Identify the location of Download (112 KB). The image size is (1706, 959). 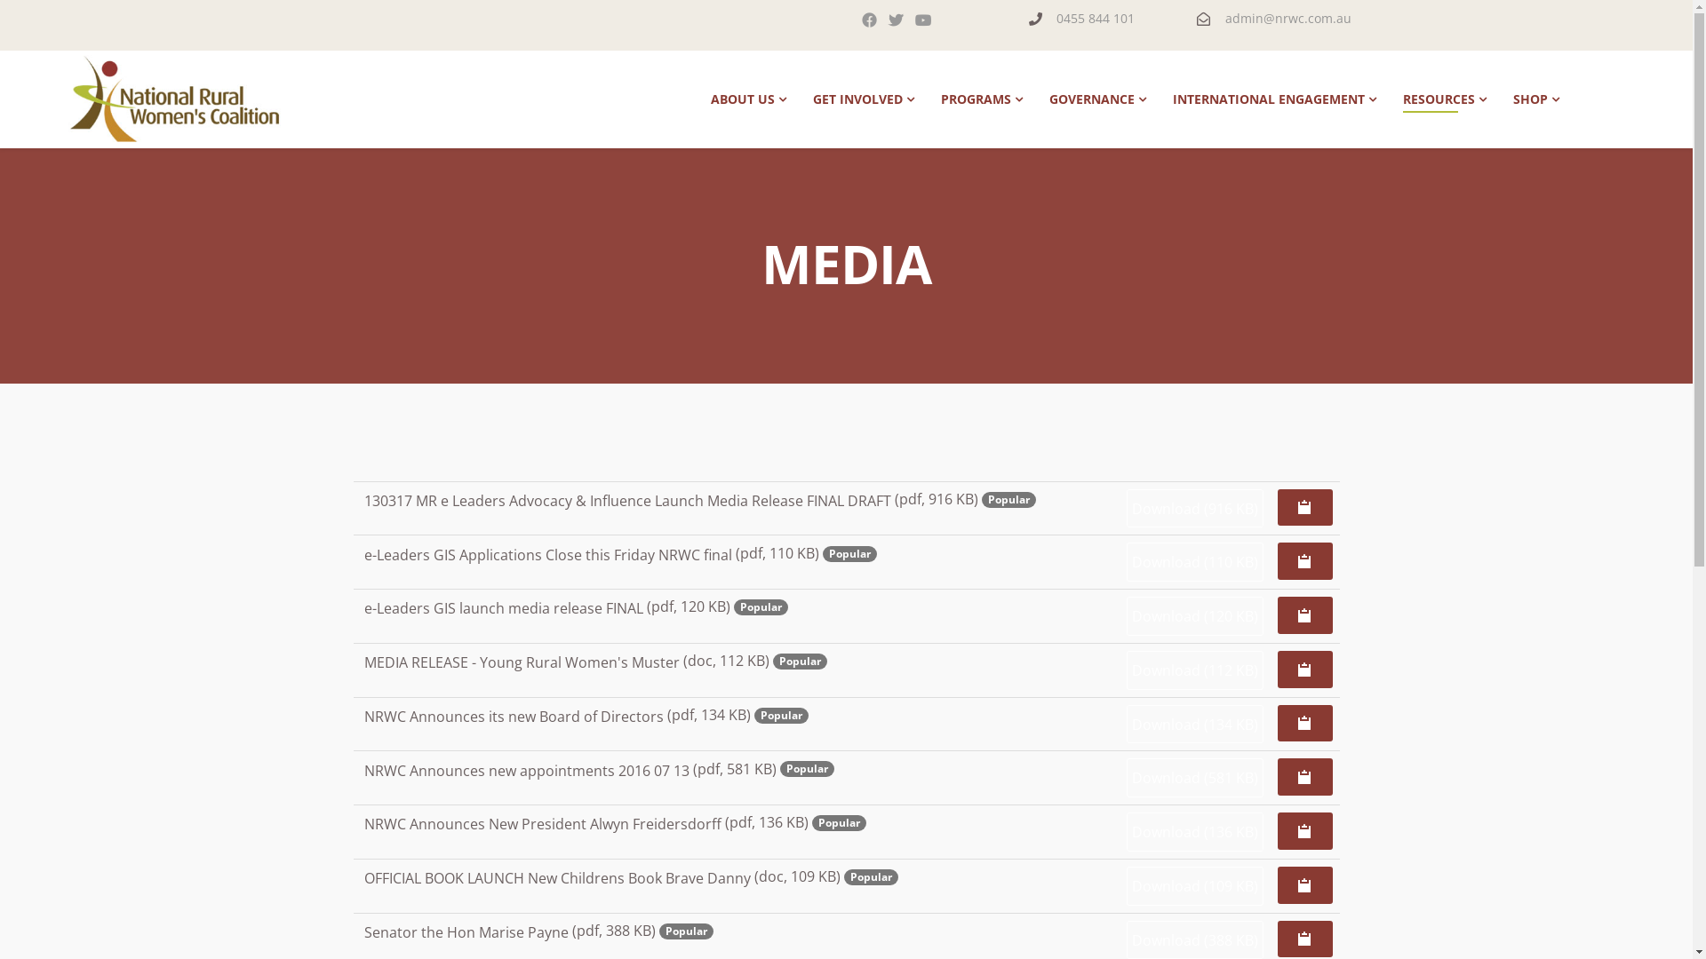
(1195, 670).